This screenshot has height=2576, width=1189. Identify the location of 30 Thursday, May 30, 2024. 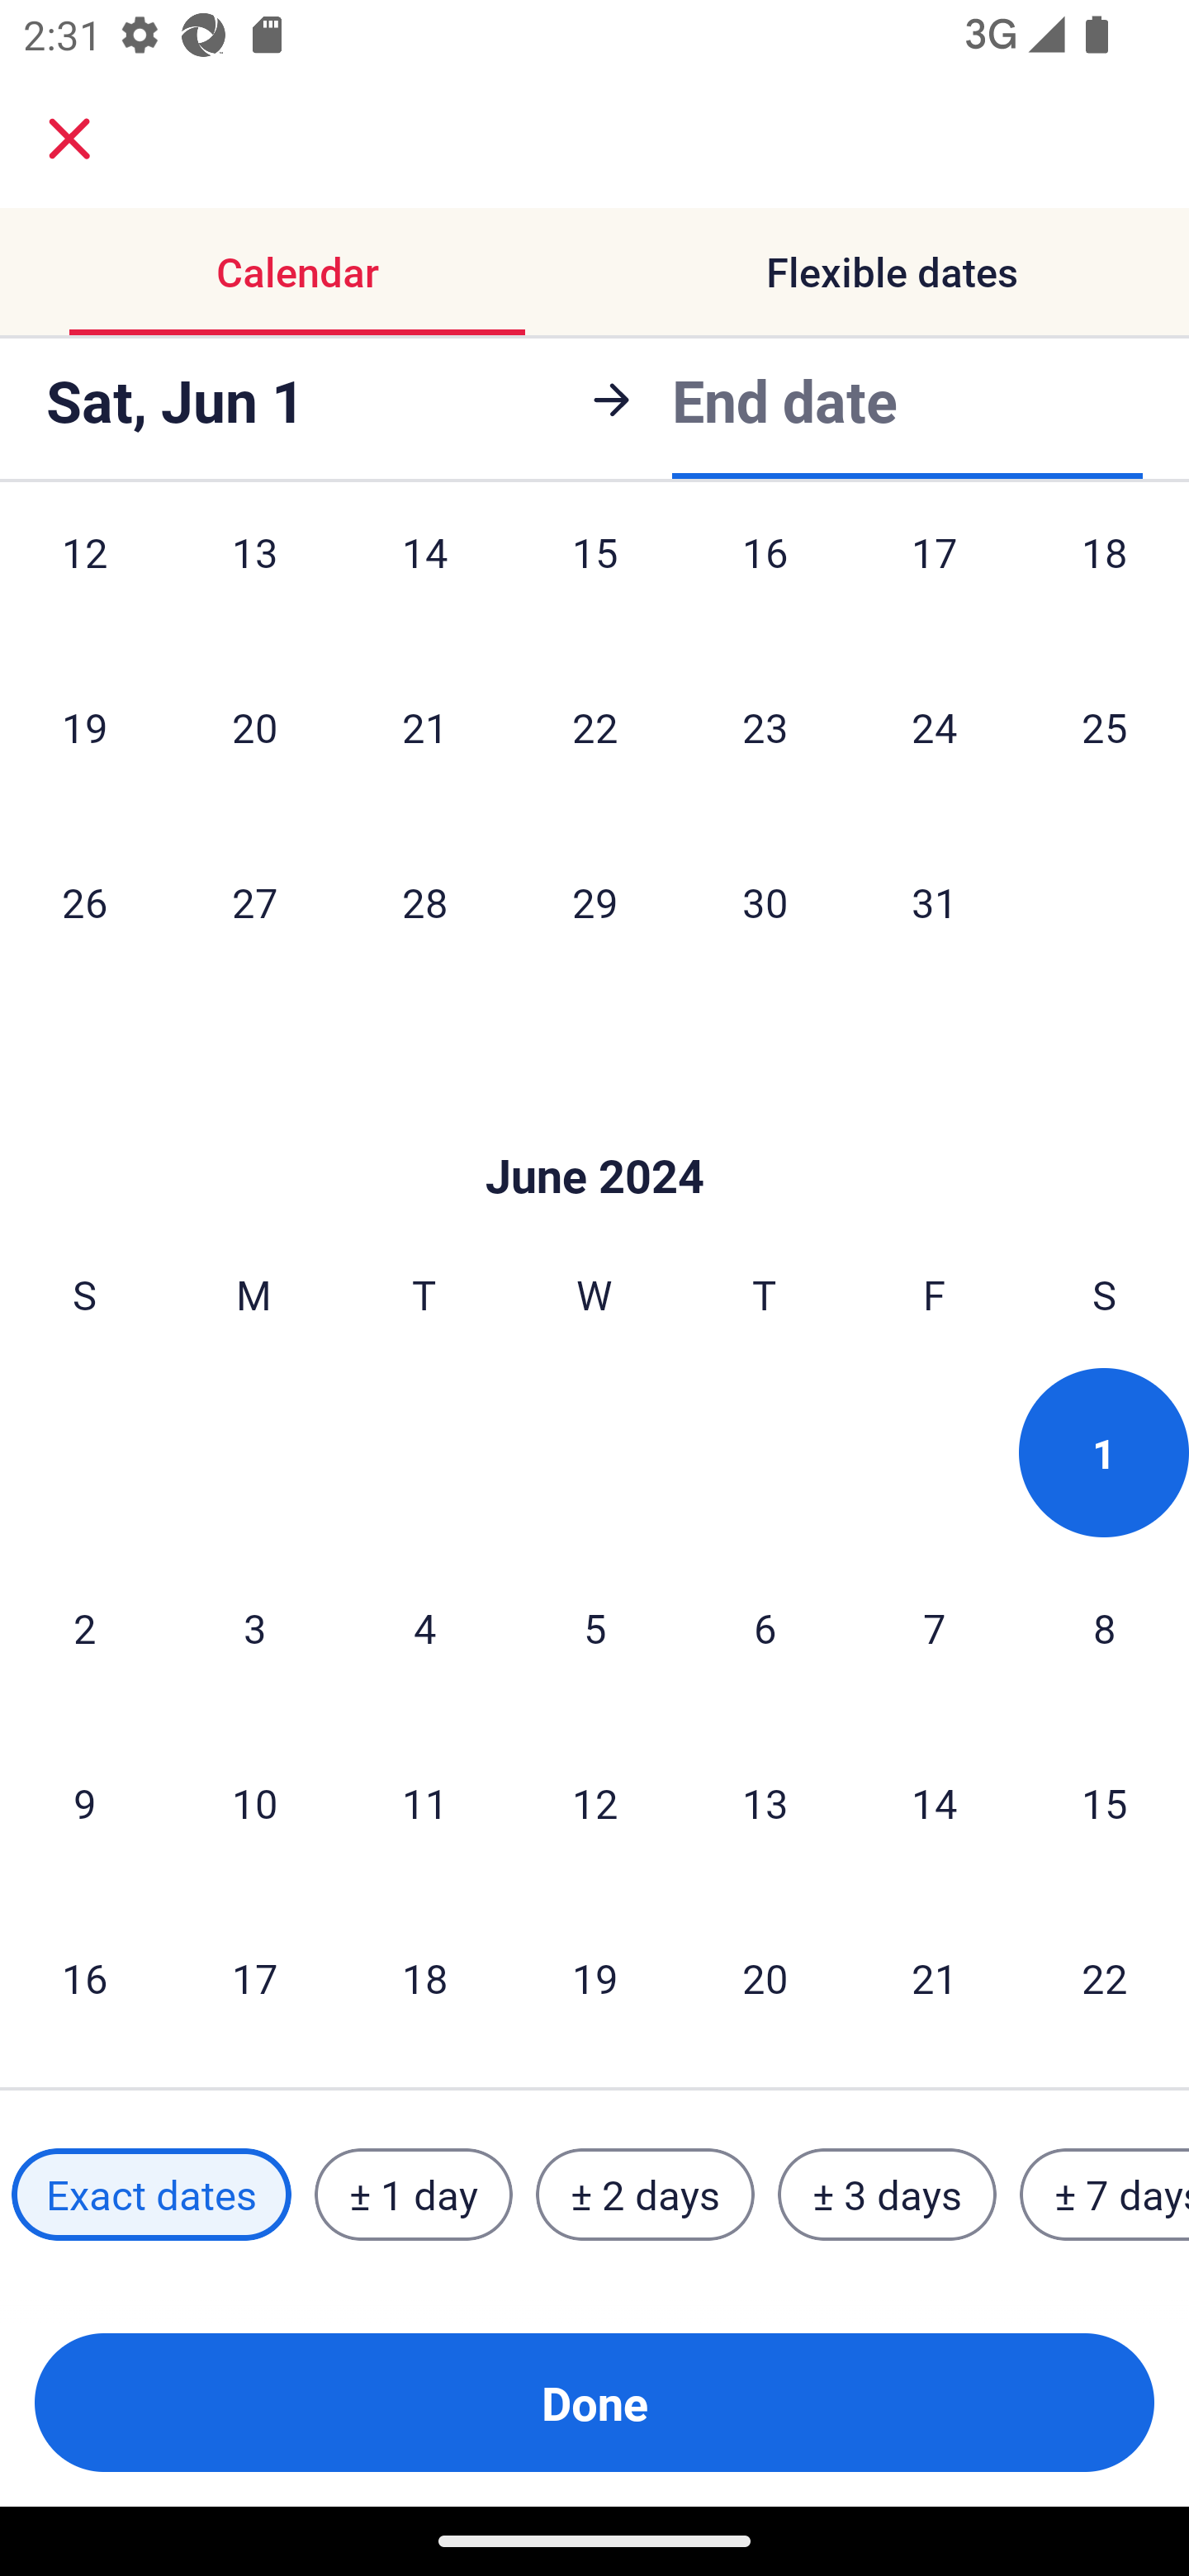
(765, 902).